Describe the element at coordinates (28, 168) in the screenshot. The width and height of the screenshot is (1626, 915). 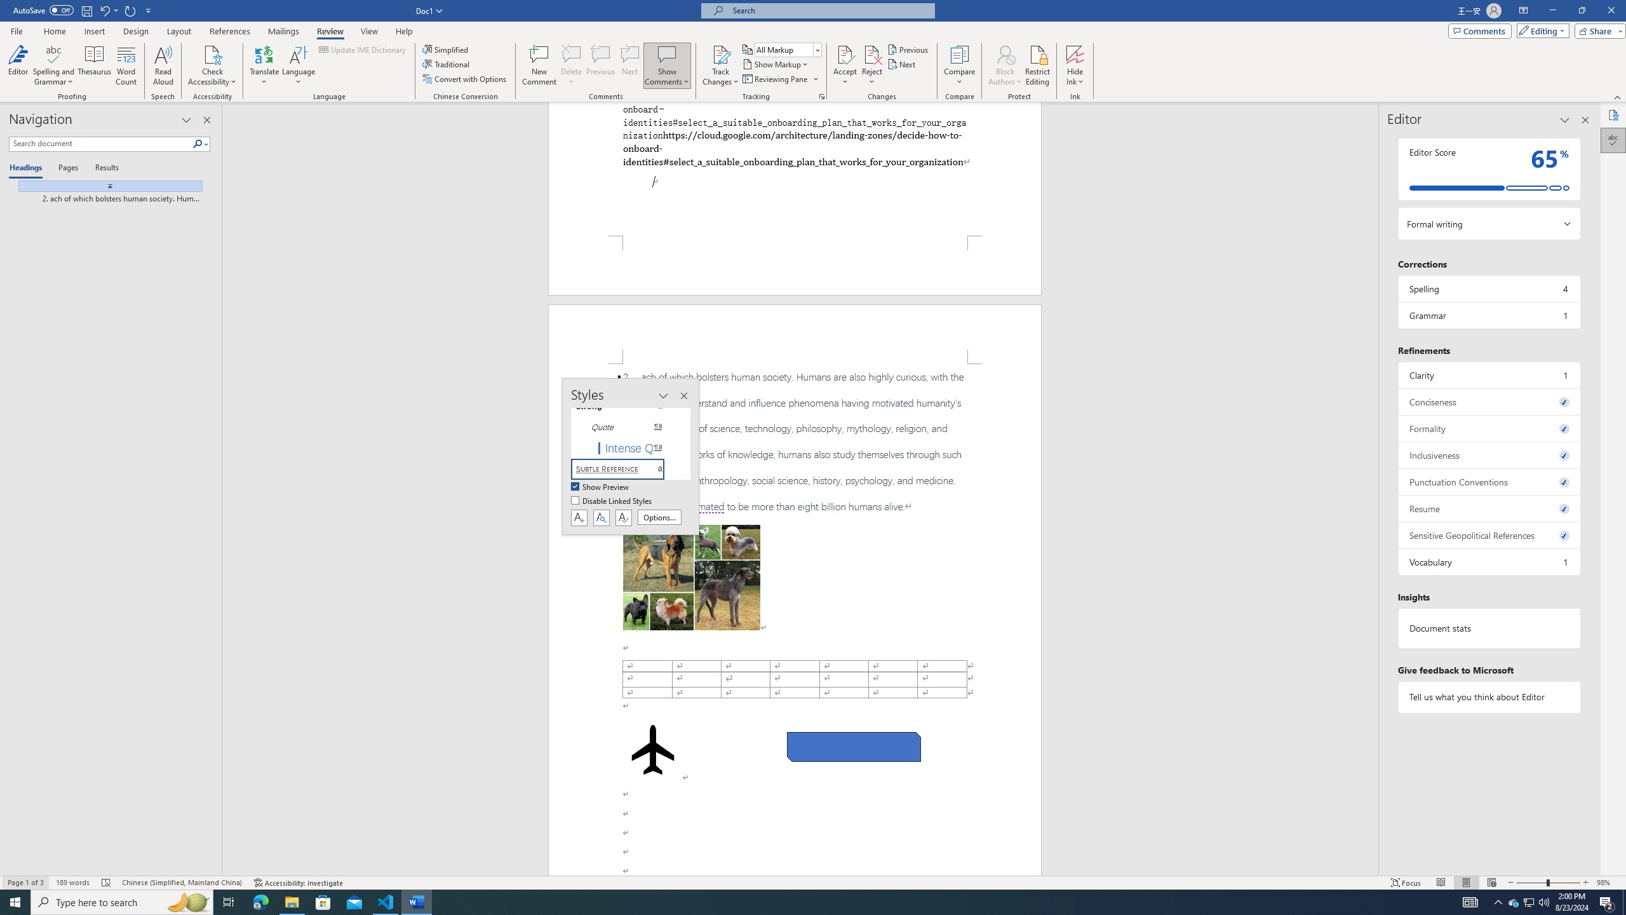
I see `Headings` at that location.